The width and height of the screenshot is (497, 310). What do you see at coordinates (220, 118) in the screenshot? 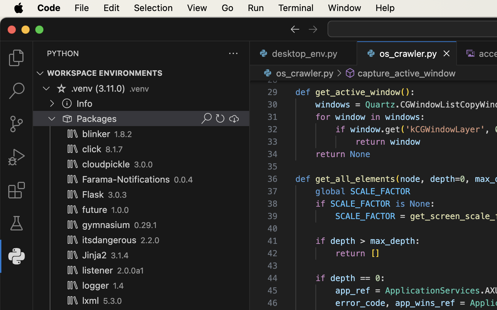
I see `` at bounding box center [220, 118].